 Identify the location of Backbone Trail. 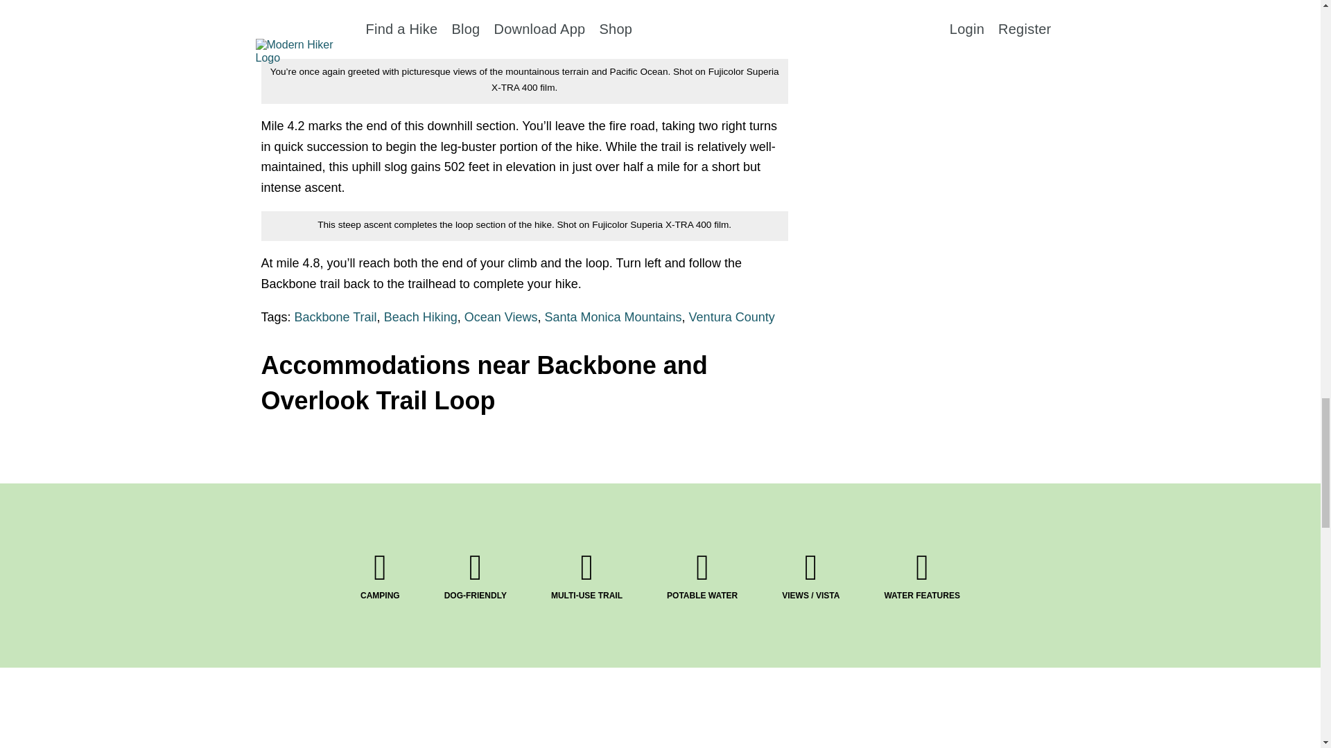
(336, 317).